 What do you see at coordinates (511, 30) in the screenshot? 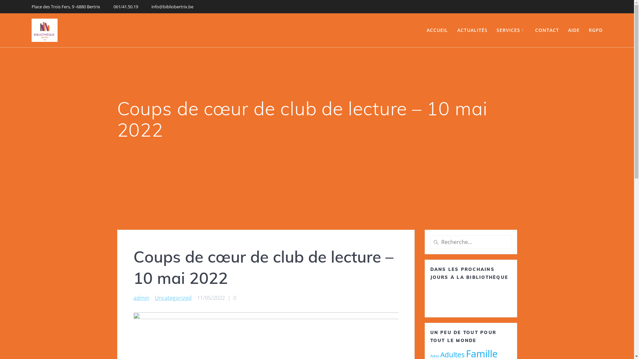
I see `SERVICES` at bounding box center [511, 30].